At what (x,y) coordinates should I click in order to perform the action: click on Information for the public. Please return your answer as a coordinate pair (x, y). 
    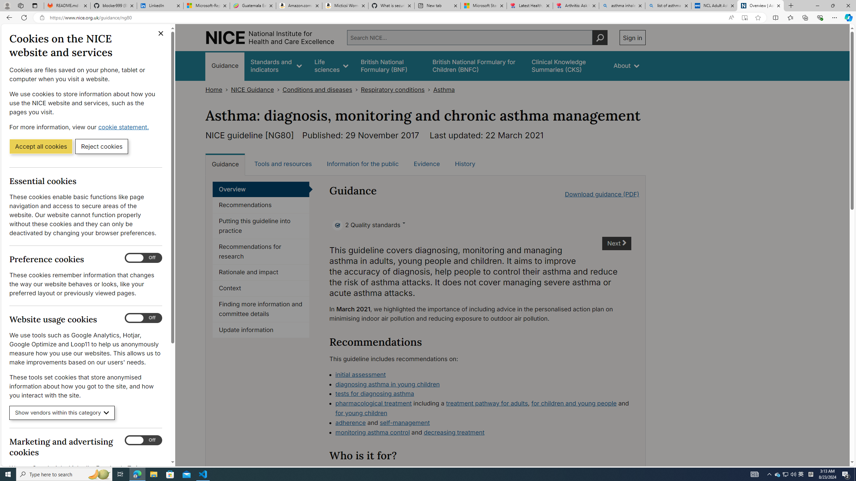
    Looking at the image, I should click on (363, 164).